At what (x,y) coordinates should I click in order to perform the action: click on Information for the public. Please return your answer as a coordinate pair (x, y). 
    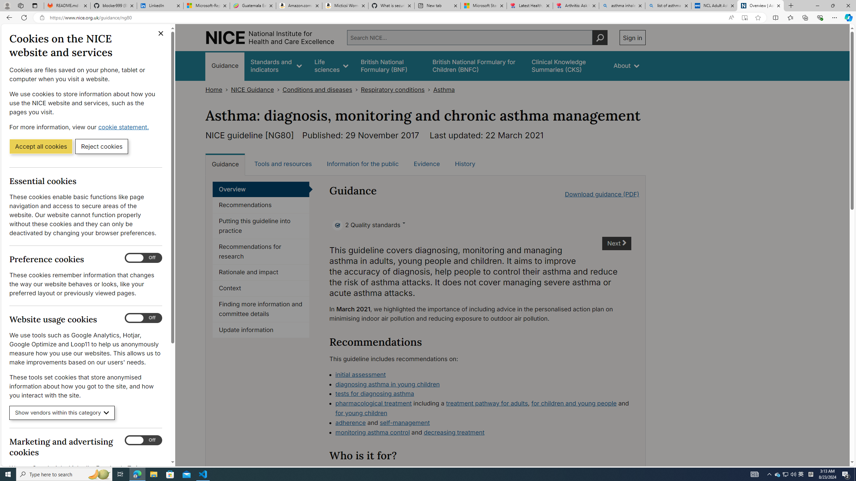
    Looking at the image, I should click on (363, 164).